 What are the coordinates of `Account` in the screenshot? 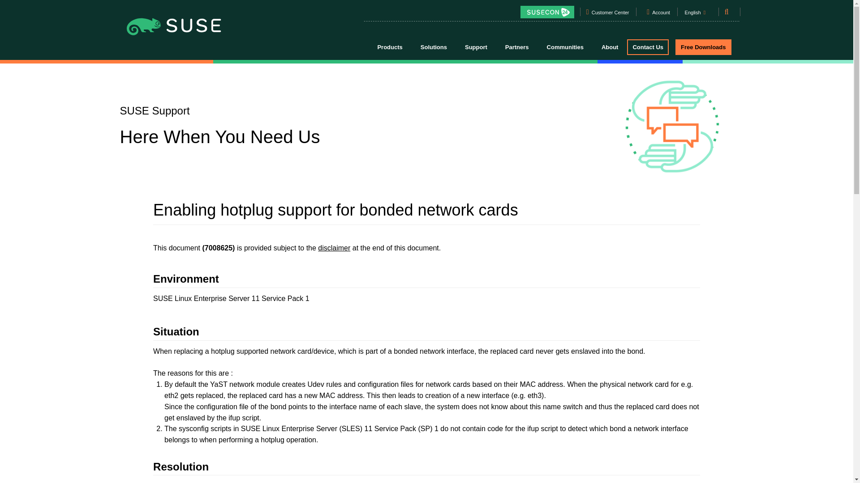 It's located at (661, 14).